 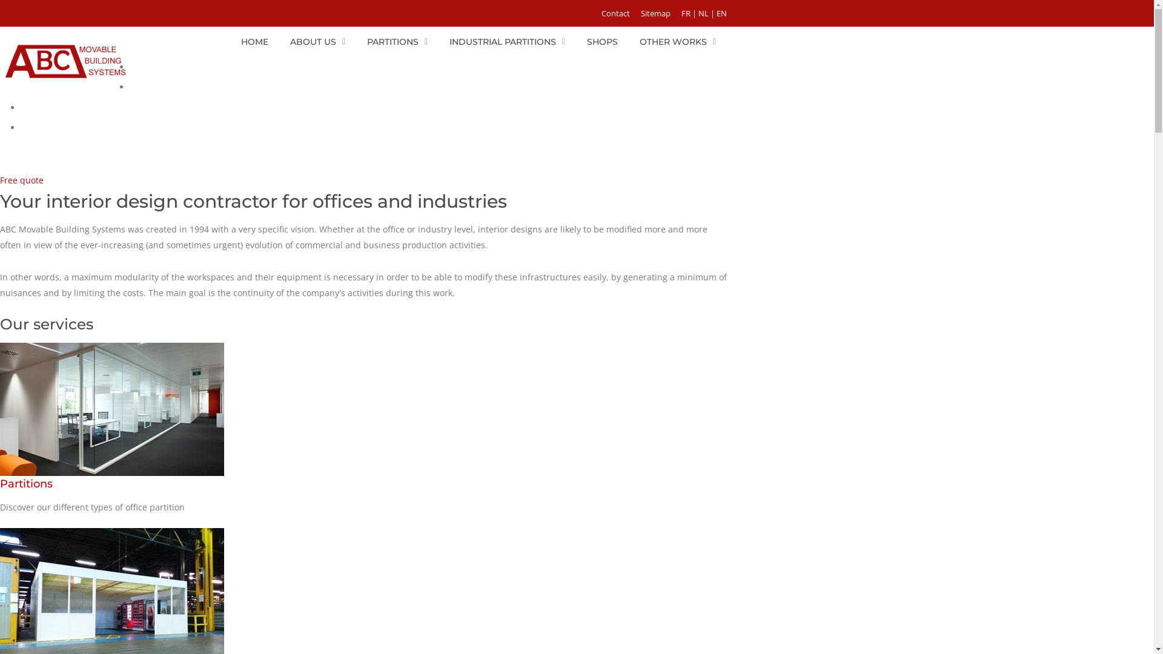 I want to click on Free quote, so click(x=22, y=180).